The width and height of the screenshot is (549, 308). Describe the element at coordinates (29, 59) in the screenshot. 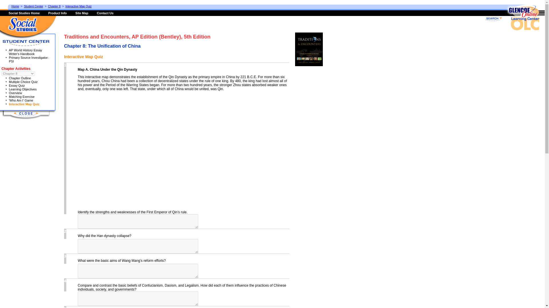

I see `Primary Source Investigator: PSI` at that location.